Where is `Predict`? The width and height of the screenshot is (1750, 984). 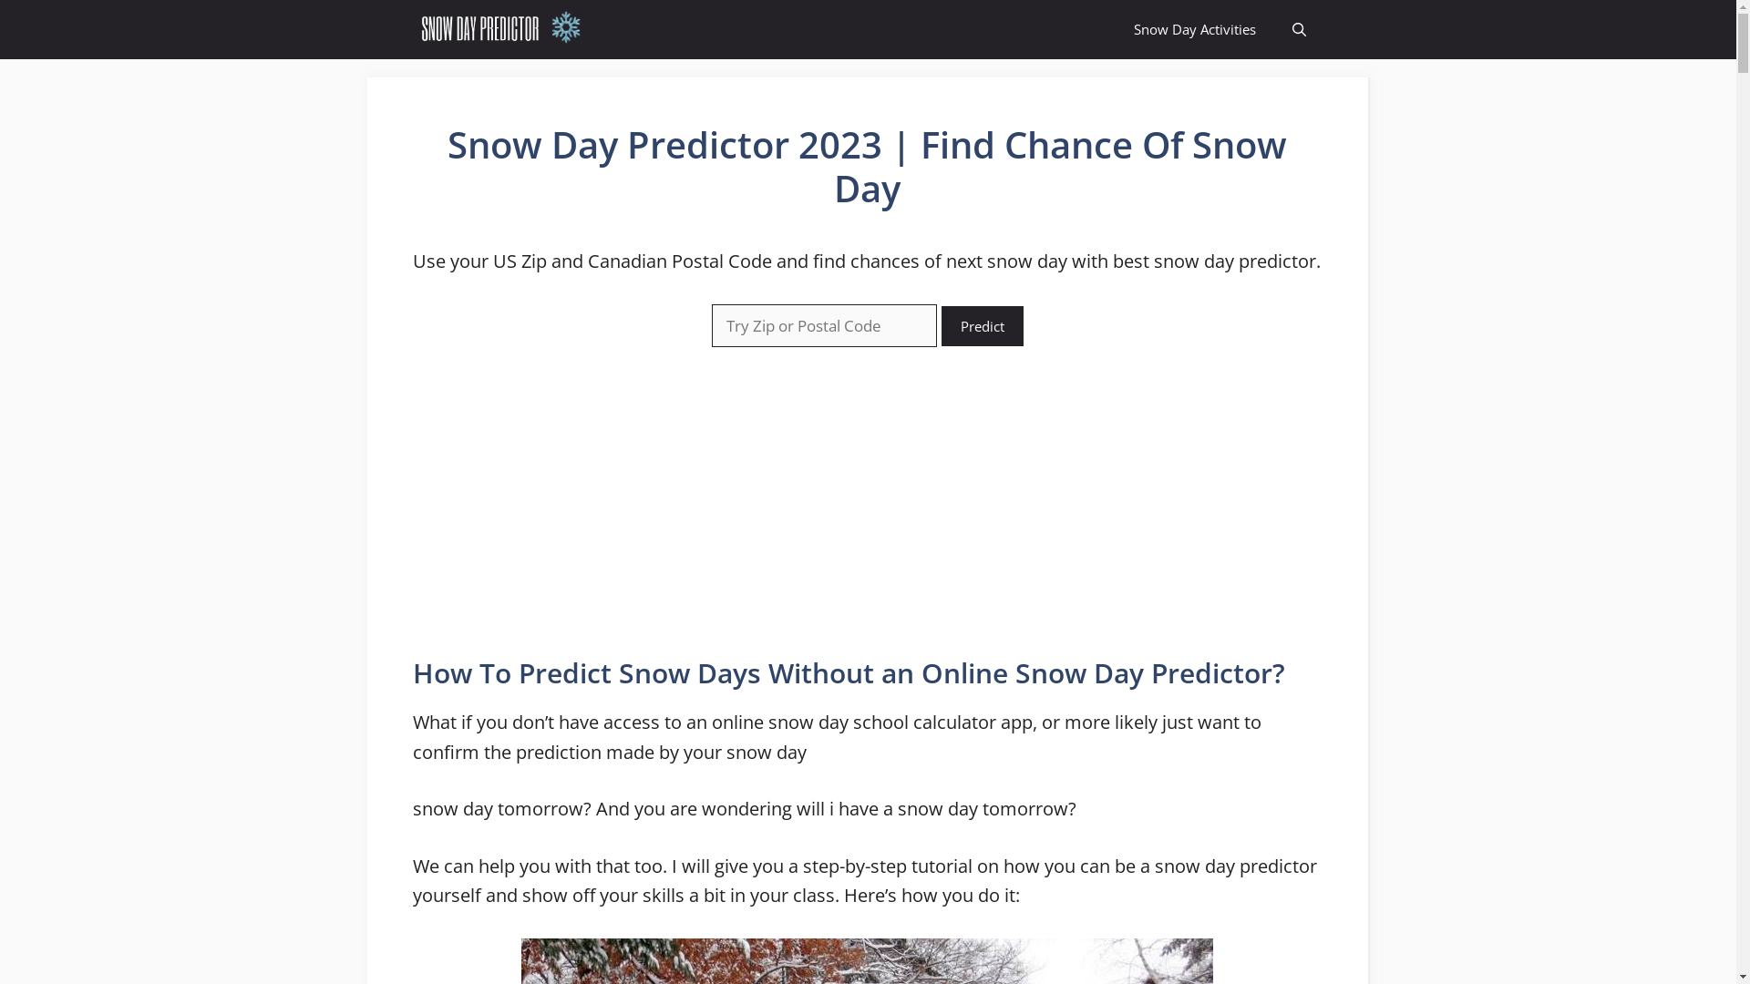 Predict is located at coordinates (982, 326).